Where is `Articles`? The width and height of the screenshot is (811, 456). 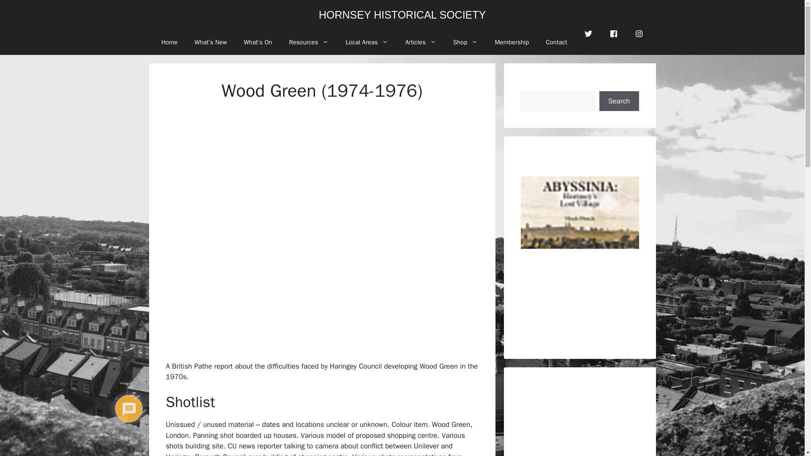 Articles is located at coordinates (420, 42).